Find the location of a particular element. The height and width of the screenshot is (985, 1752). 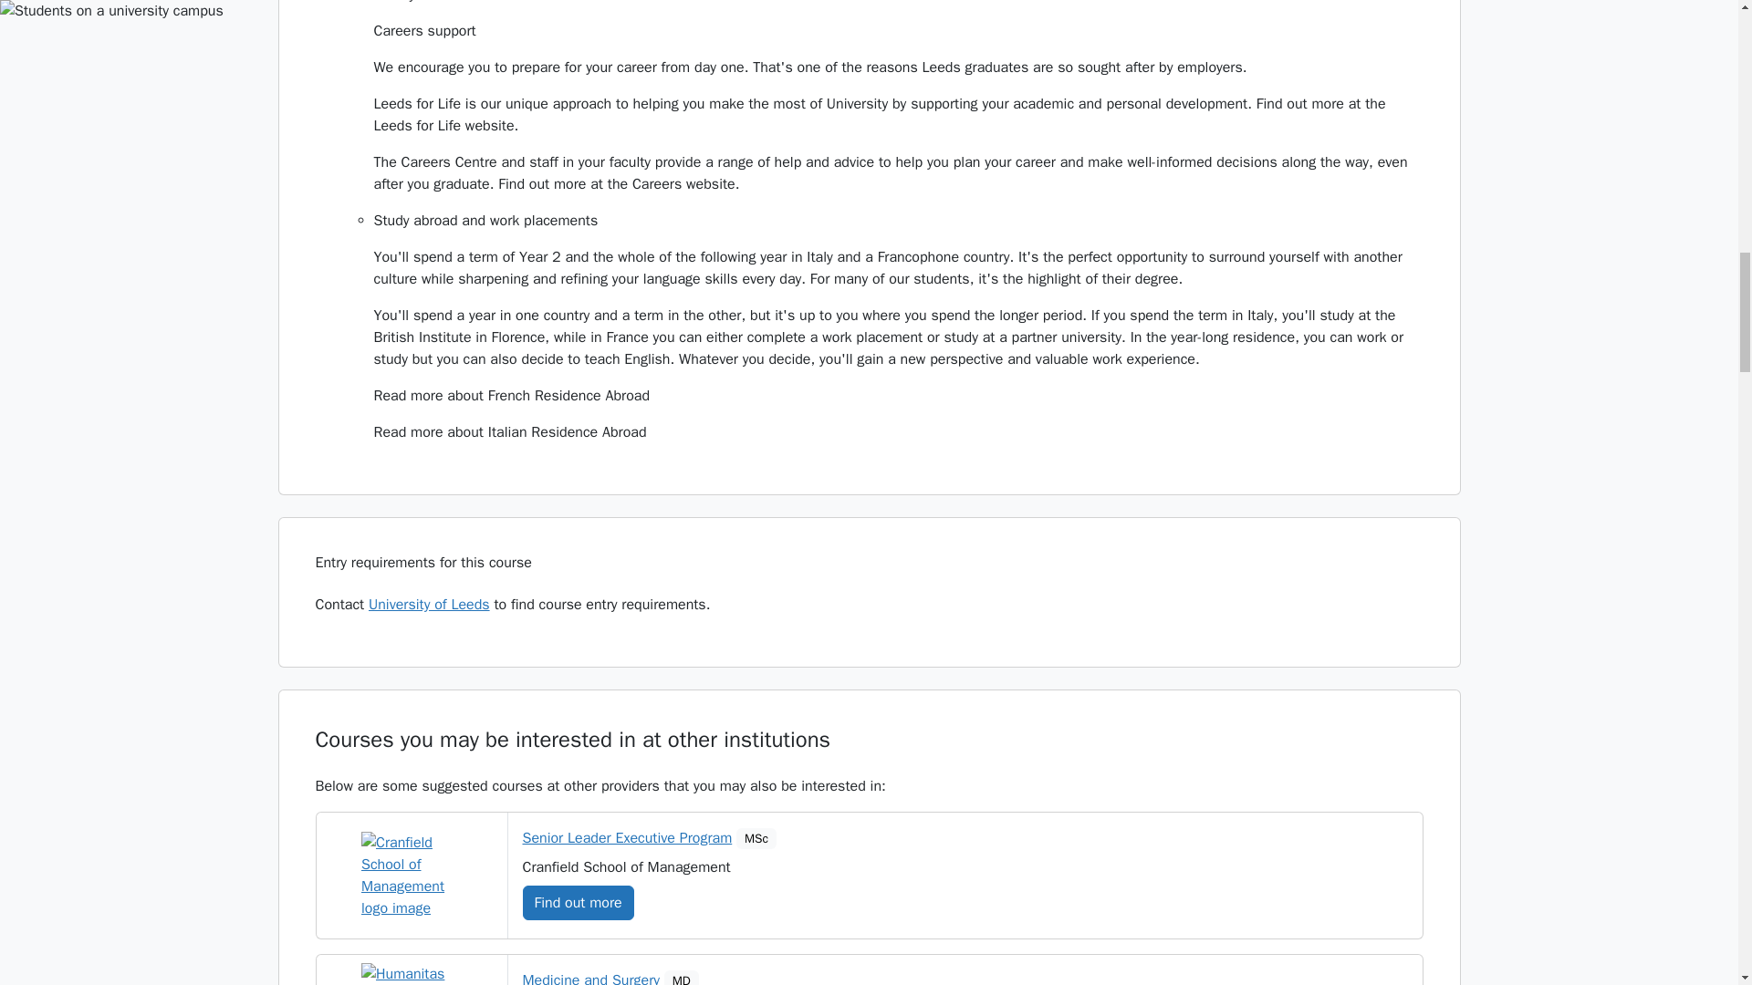

University of Leeds is located at coordinates (429, 604).